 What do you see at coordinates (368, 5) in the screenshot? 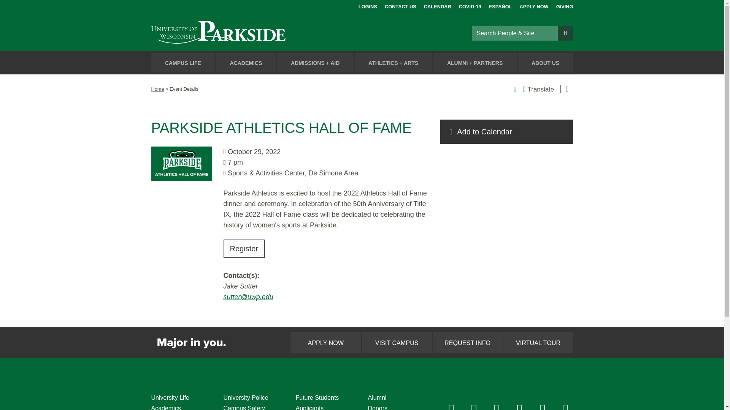
I see `LOGINS` at bounding box center [368, 5].